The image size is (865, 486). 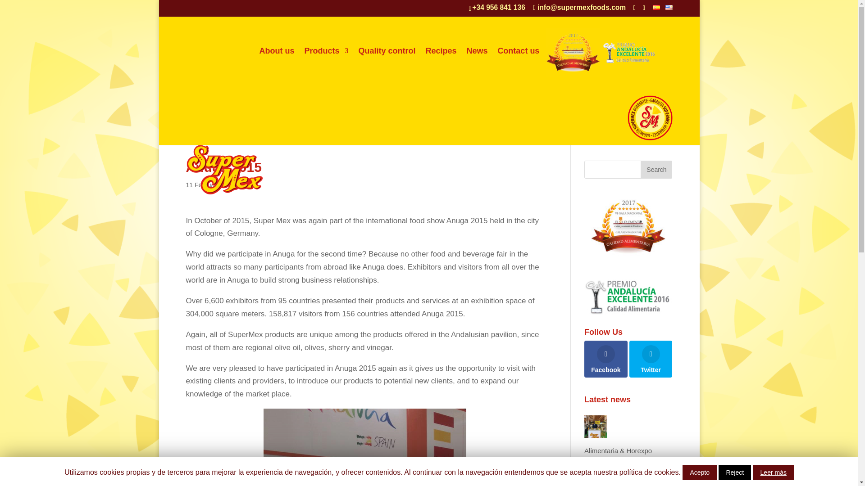 What do you see at coordinates (387, 50) in the screenshot?
I see `Quality control` at bounding box center [387, 50].